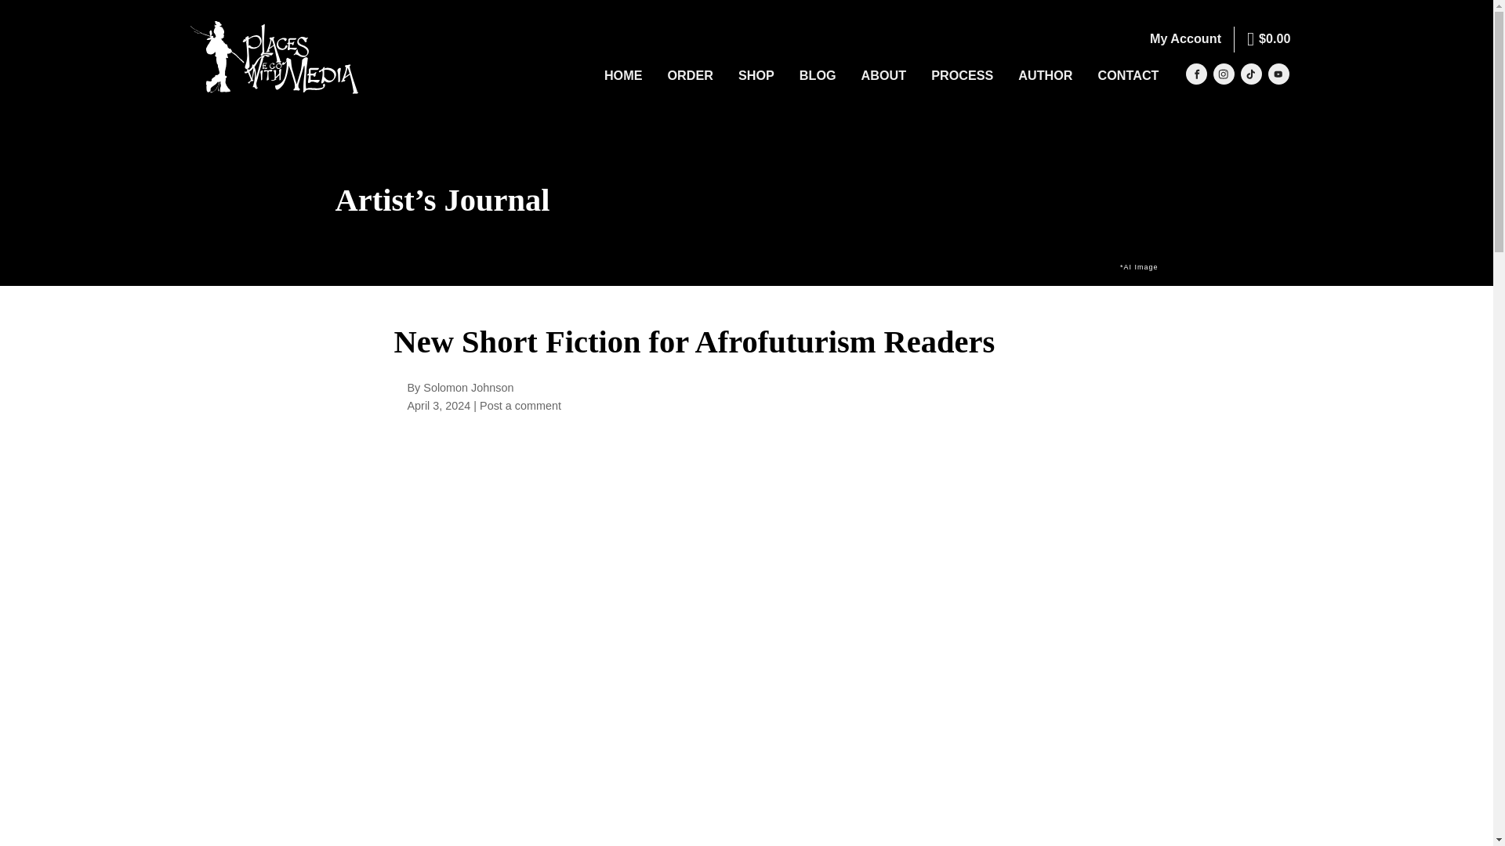 Image resolution: width=1505 pixels, height=846 pixels. Describe the element at coordinates (690, 76) in the screenshot. I see `ORDER` at that location.